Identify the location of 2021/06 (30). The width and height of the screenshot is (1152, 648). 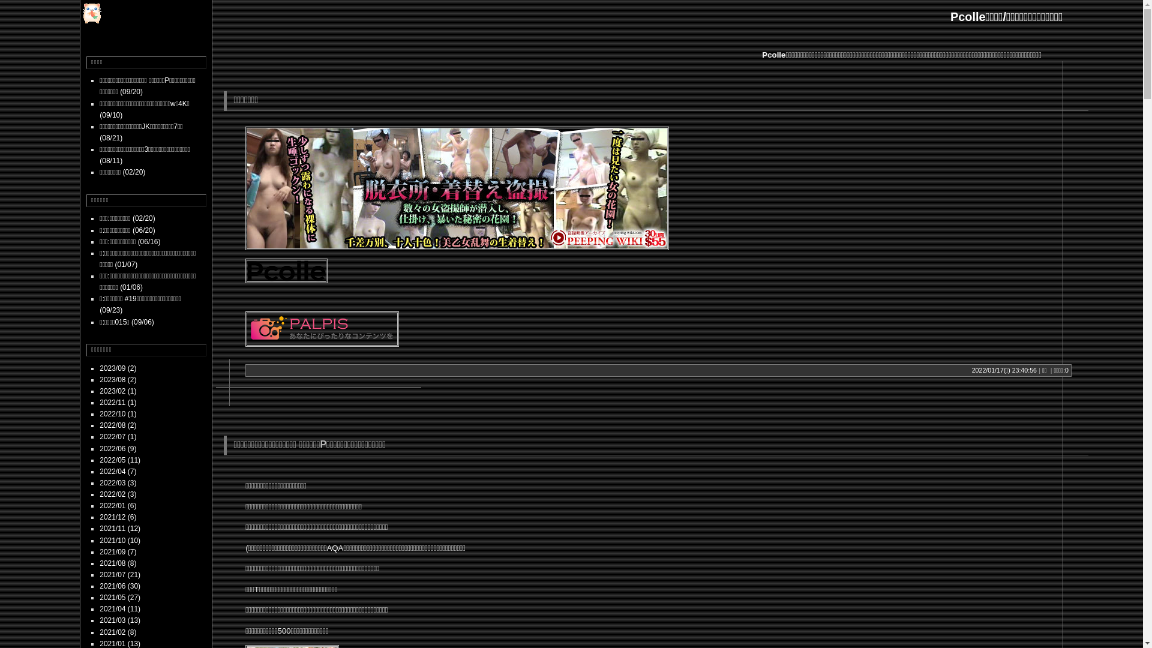
(120, 586).